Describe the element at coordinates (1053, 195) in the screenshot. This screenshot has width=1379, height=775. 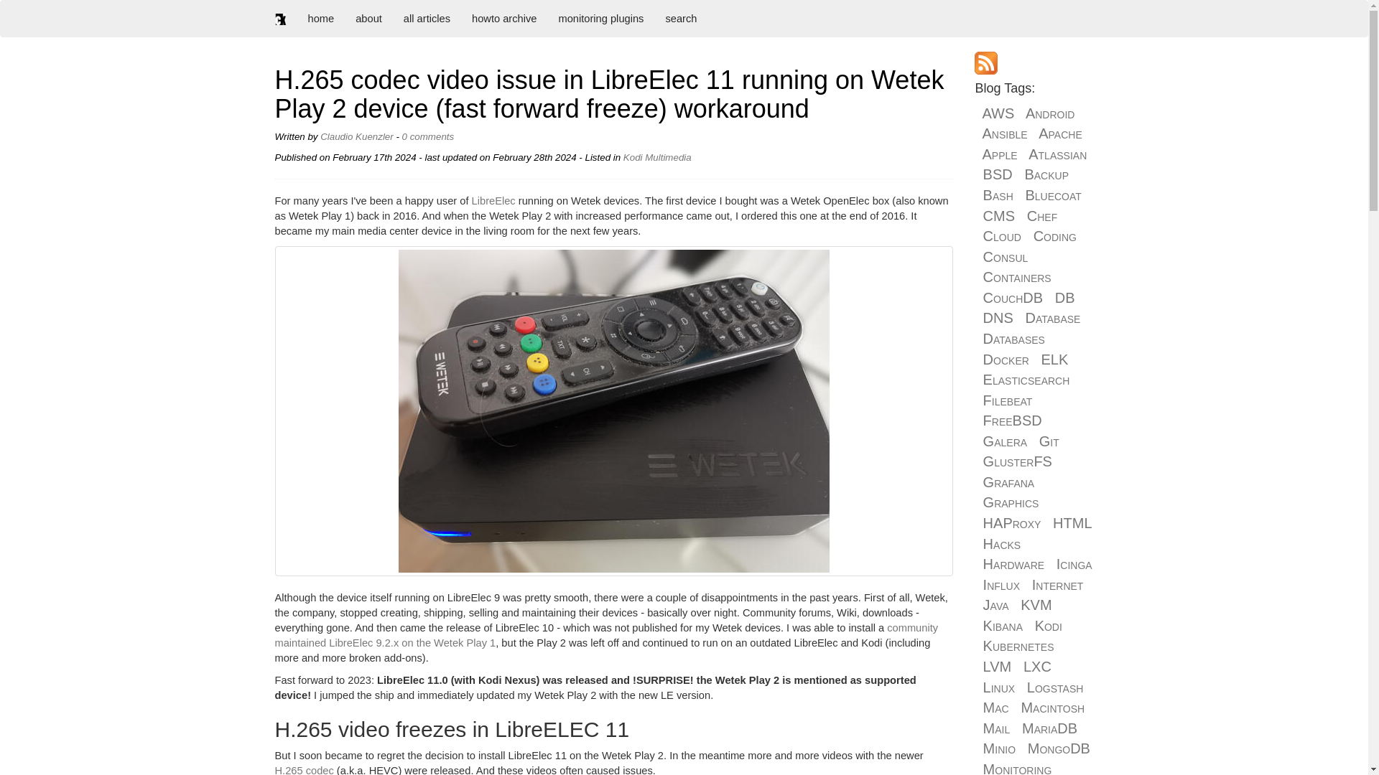
I see `Bluecoat` at that location.